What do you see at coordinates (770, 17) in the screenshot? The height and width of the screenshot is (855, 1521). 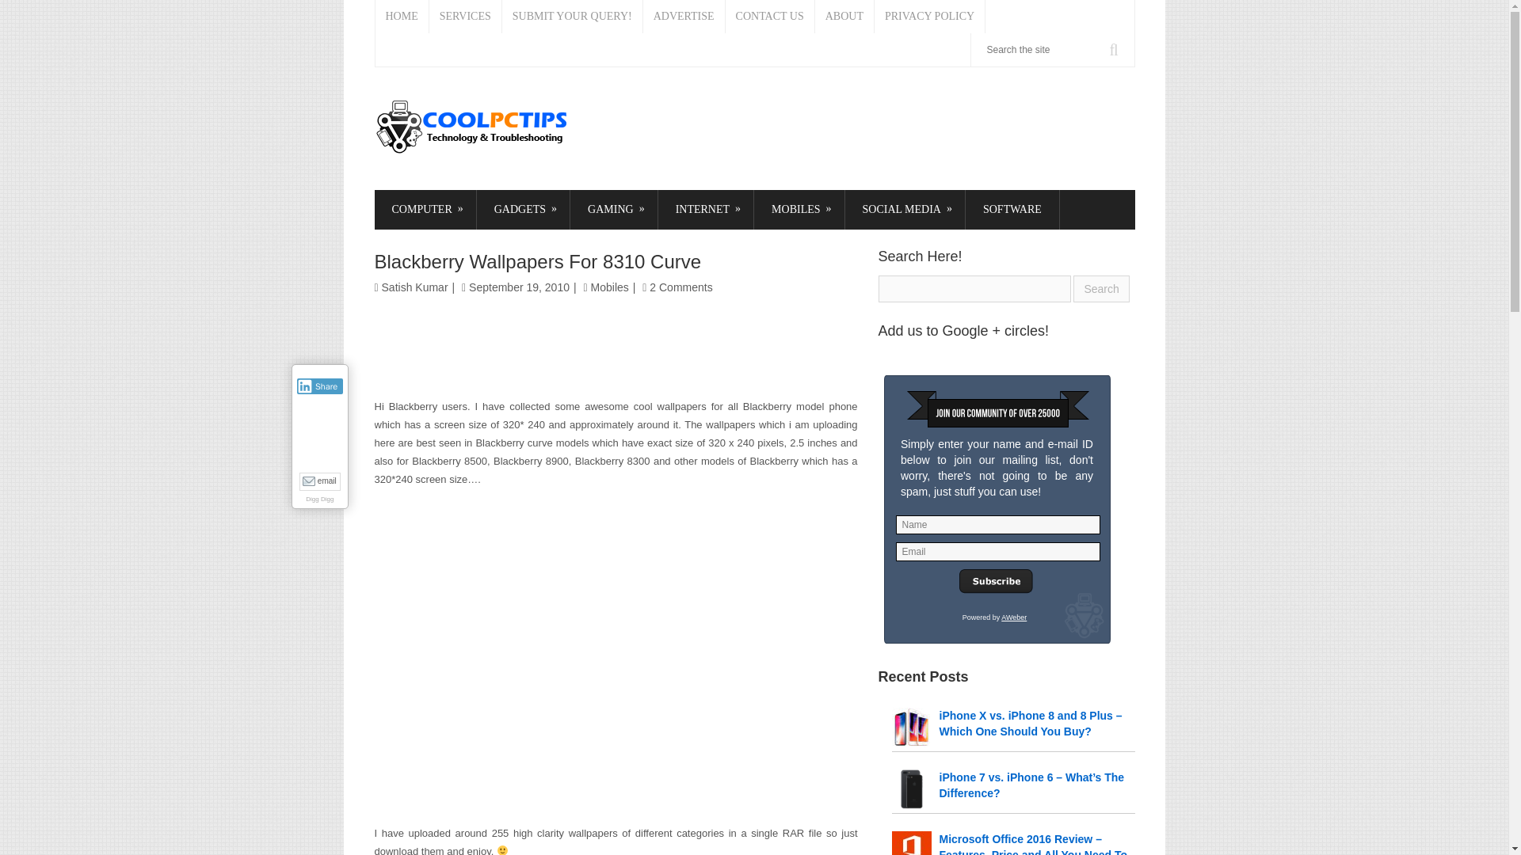 I see `CONTACT US` at bounding box center [770, 17].